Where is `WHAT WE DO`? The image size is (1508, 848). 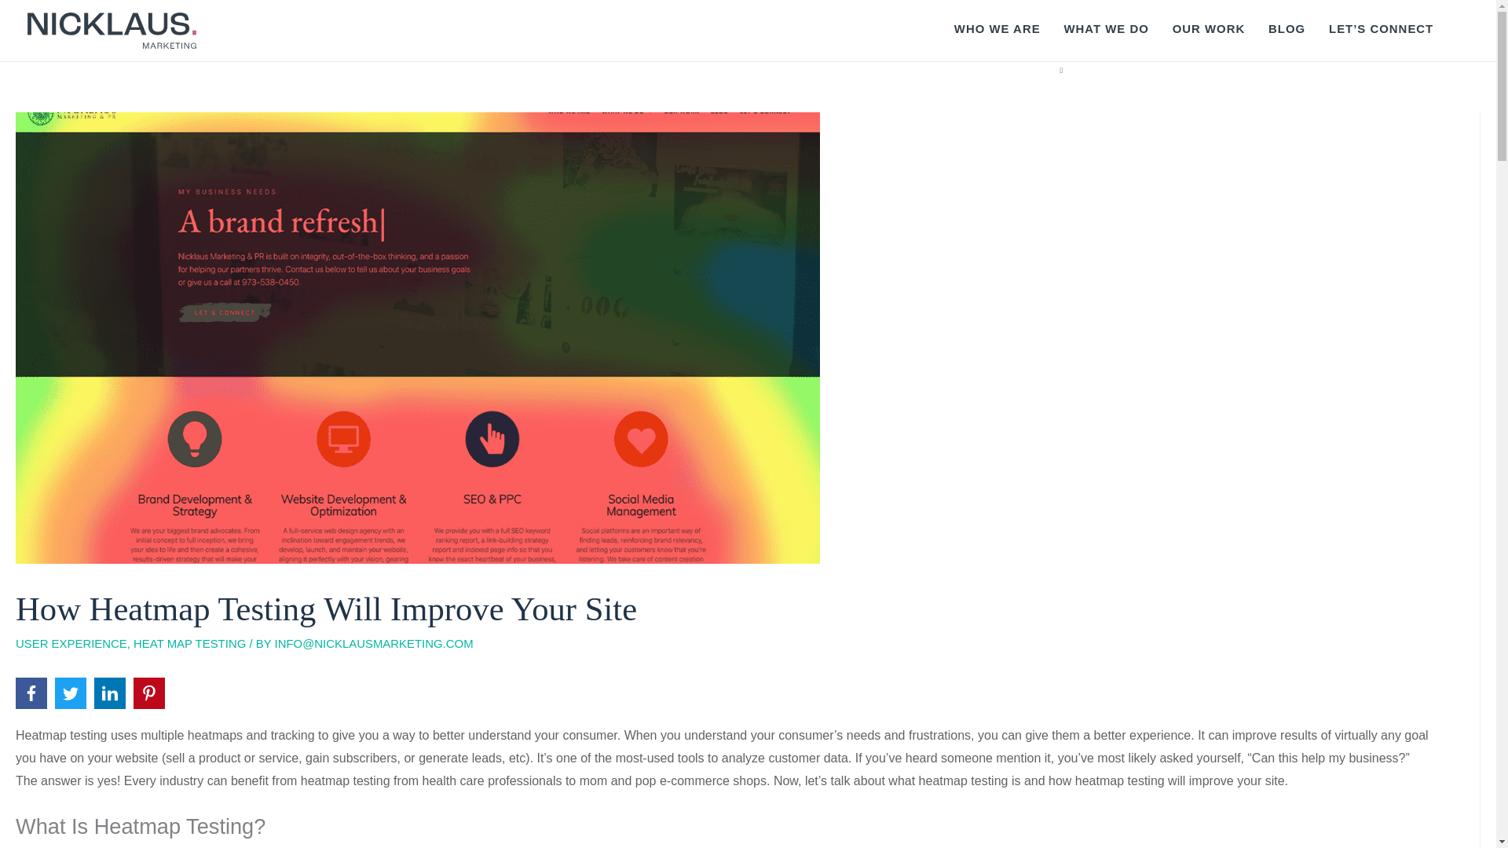
WHAT WE DO is located at coordinates (1107, 28).